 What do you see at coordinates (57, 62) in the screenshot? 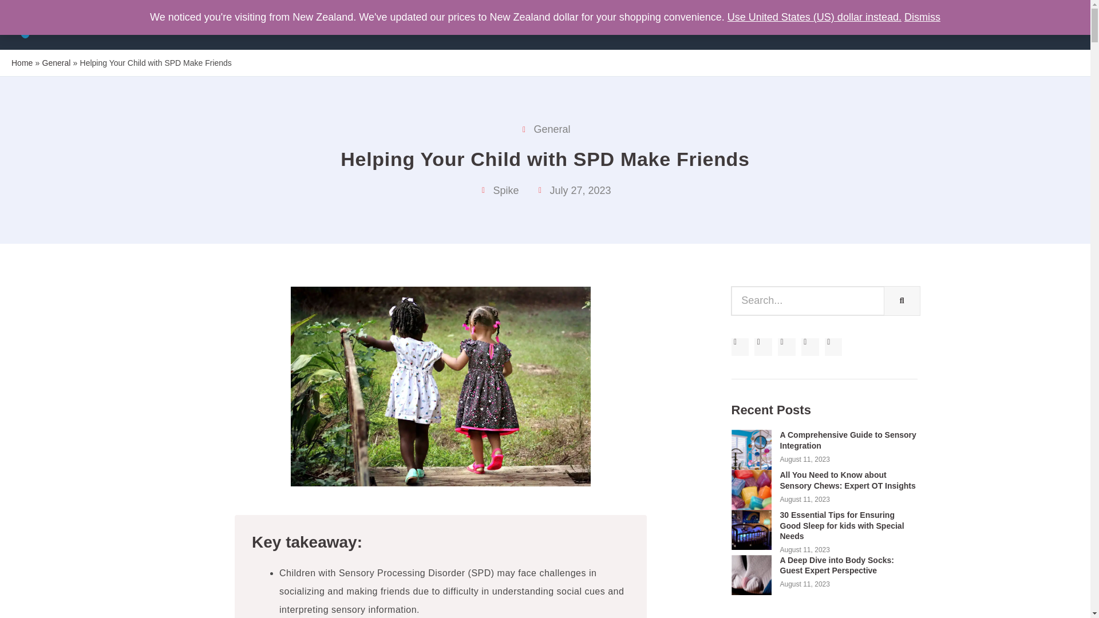
I see `General` at bounding box center [57, 62].